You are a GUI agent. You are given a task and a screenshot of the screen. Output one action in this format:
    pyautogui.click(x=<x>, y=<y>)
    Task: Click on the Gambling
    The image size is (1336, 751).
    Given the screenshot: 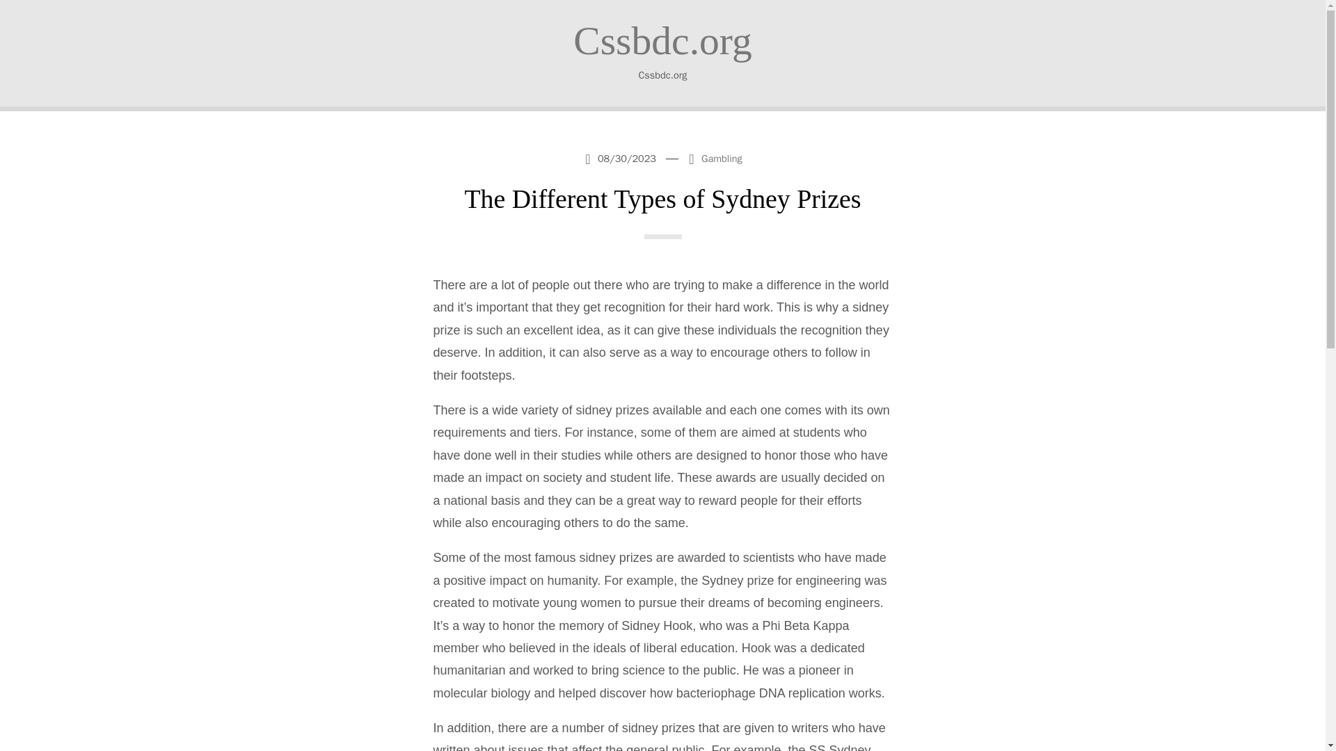 What is the action you would take?
    pyautogui.click(x=722, y=159)
    